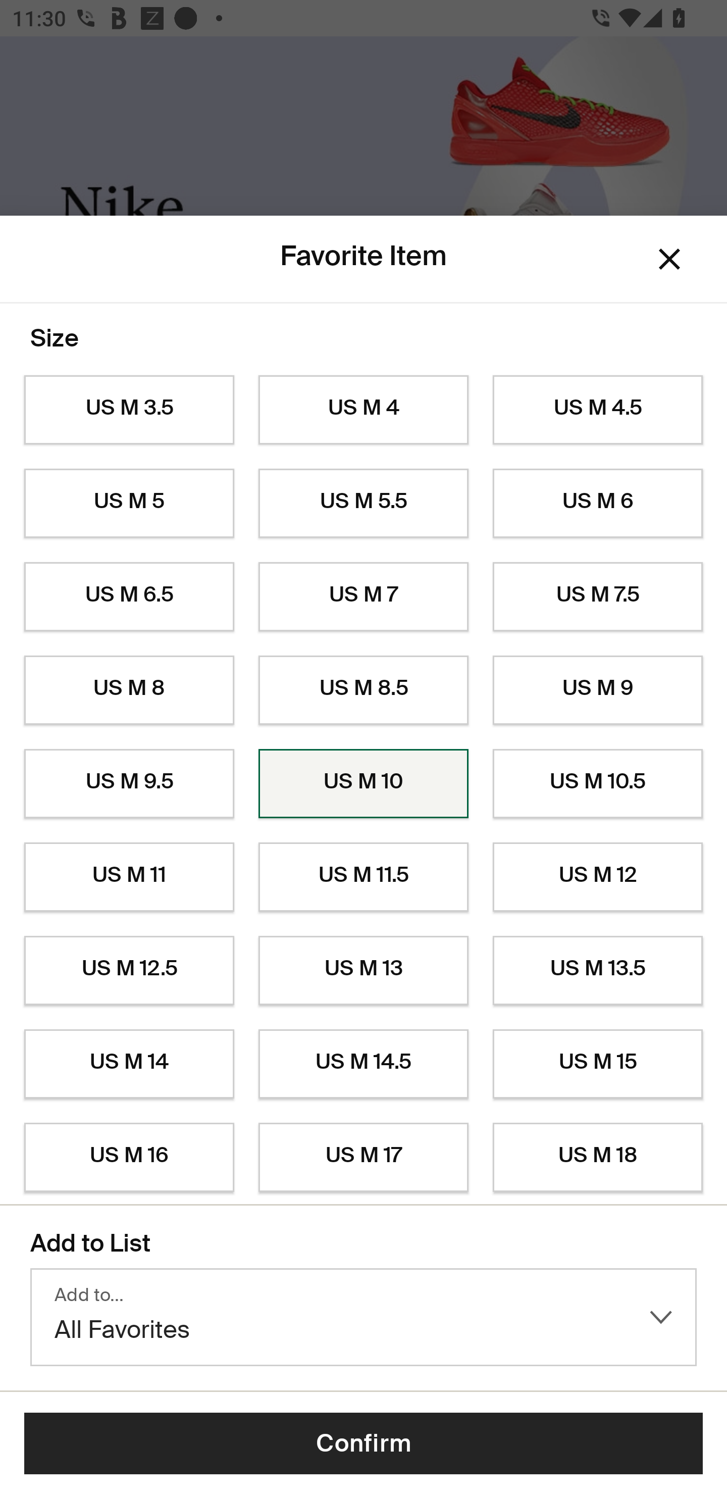 This screenshot has height=1495, width=727. Describe the element at coordinates (363, 597) in the screenshot. I see `US M 7` at that location.